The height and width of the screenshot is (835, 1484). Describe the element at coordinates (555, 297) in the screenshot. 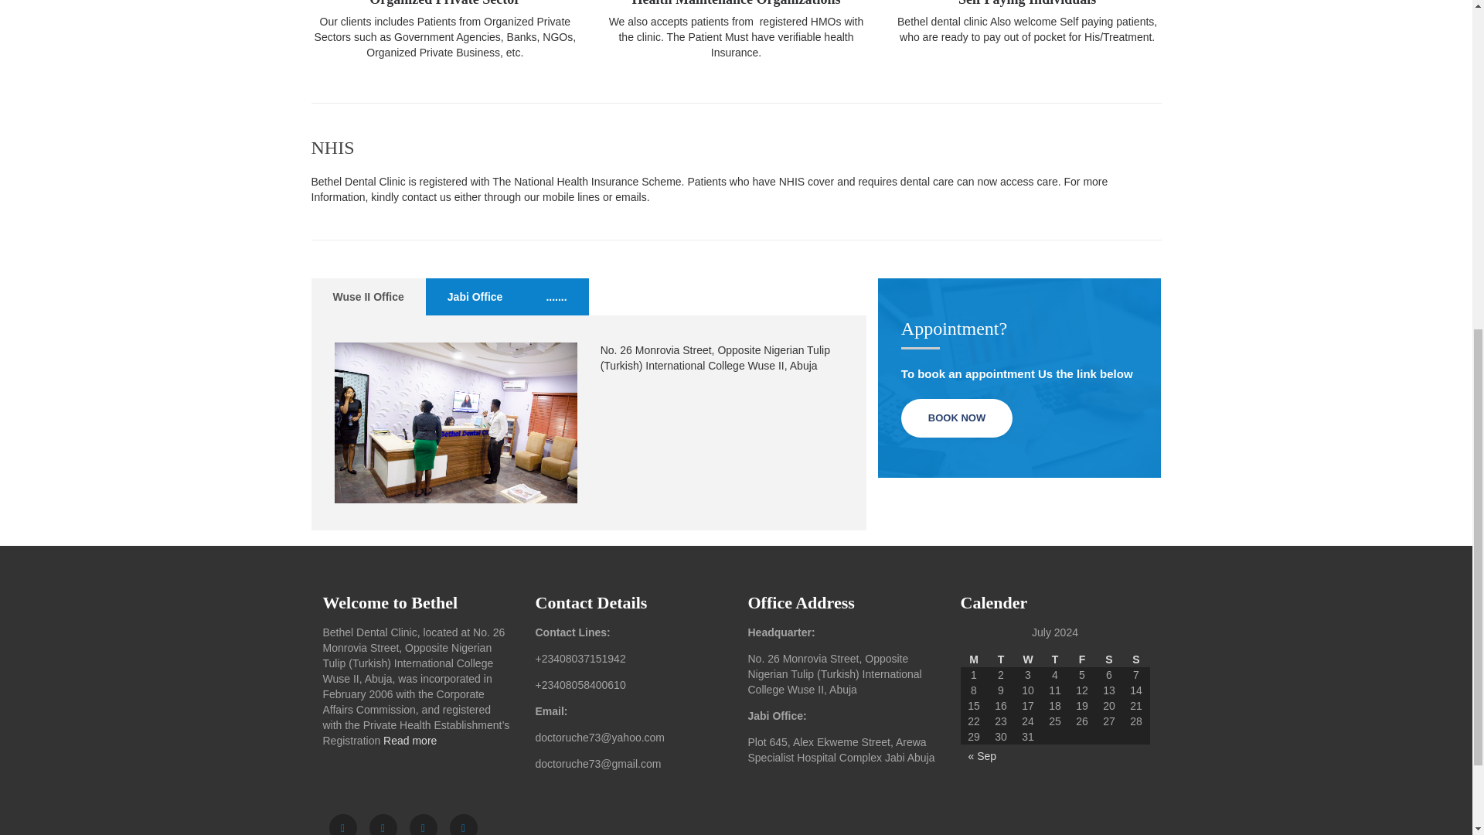

I see `.......` at that location.